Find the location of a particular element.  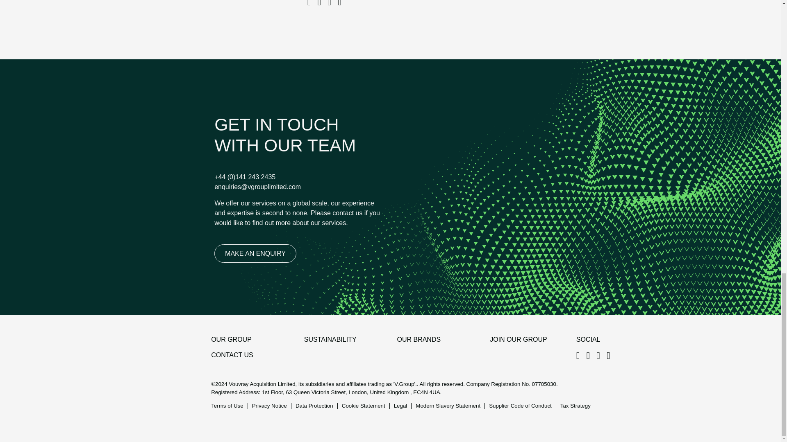

Twitter is located at coordinates (612, 356).